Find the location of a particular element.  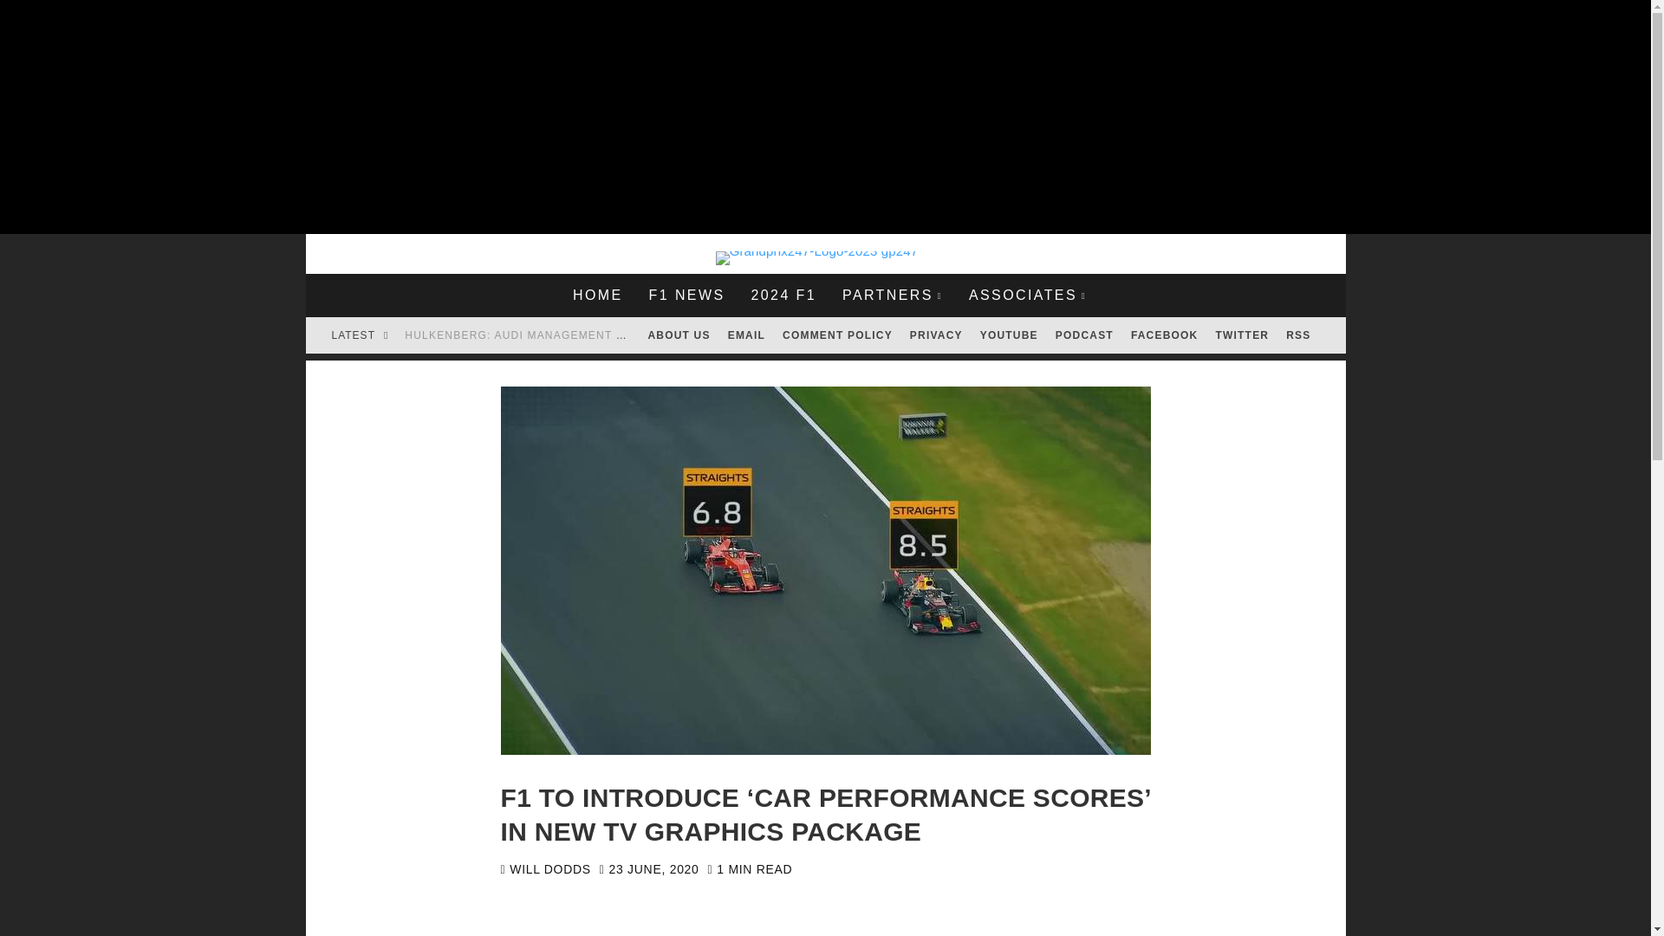

PRIVACY is located at coordinates (936, 335).